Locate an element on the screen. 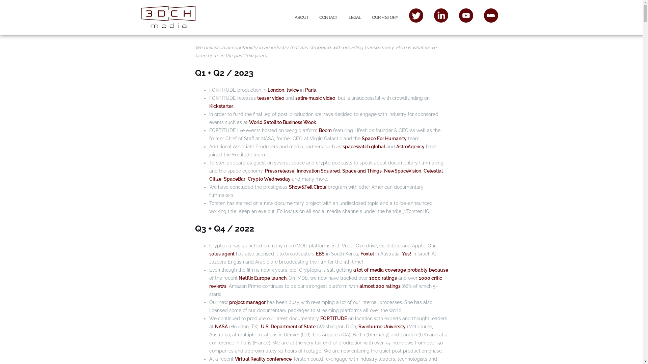  coverage is located at coordinates (395, 270).